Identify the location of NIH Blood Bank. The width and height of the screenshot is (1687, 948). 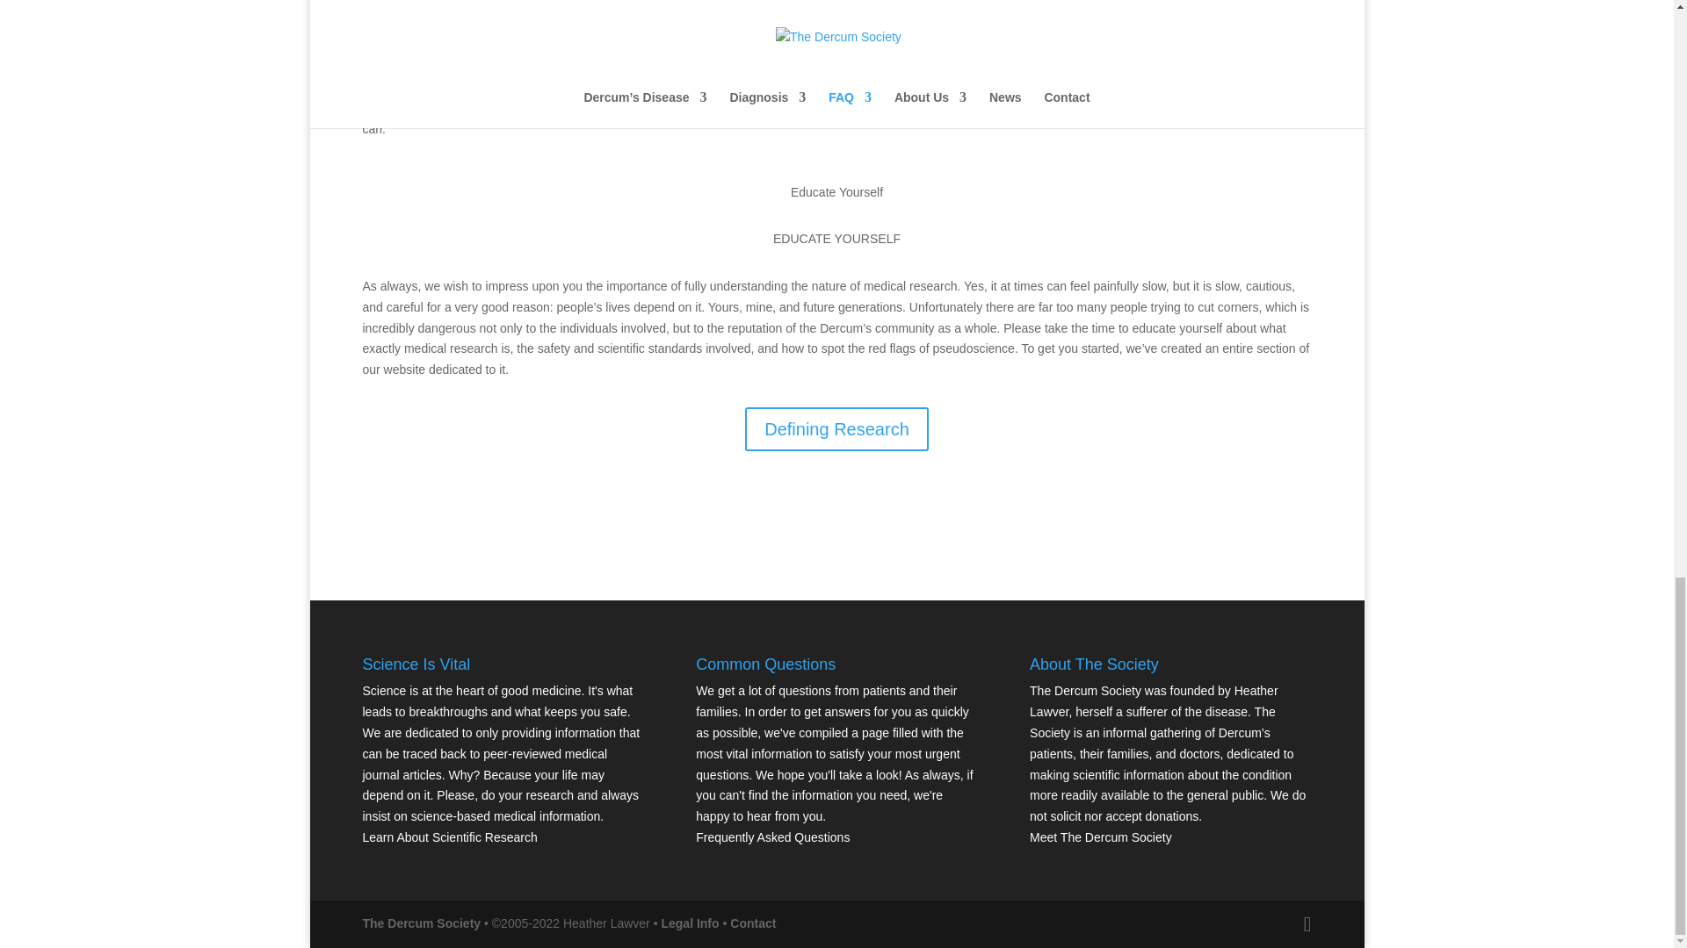
(670, 23).